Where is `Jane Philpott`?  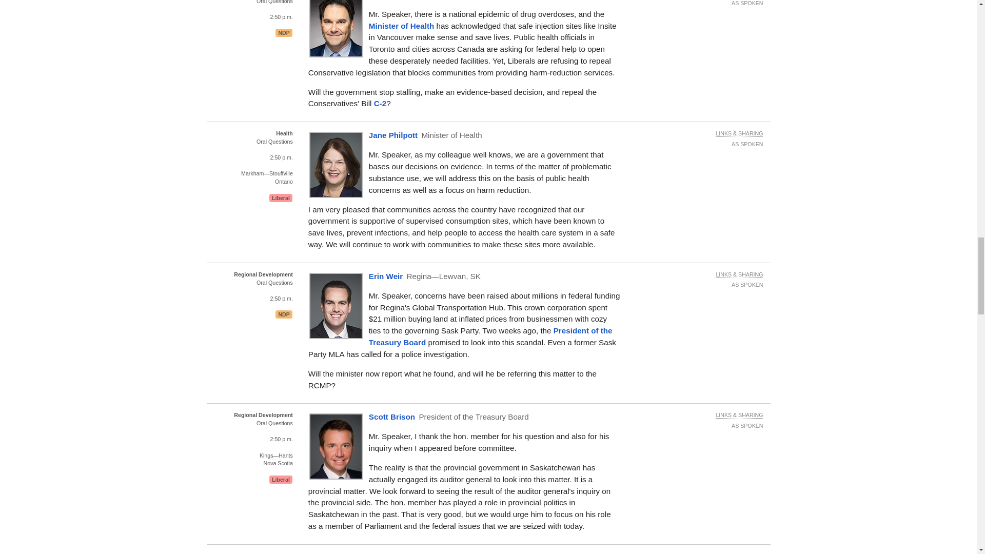
Jane Philpott is located at coordinates (401, 26).